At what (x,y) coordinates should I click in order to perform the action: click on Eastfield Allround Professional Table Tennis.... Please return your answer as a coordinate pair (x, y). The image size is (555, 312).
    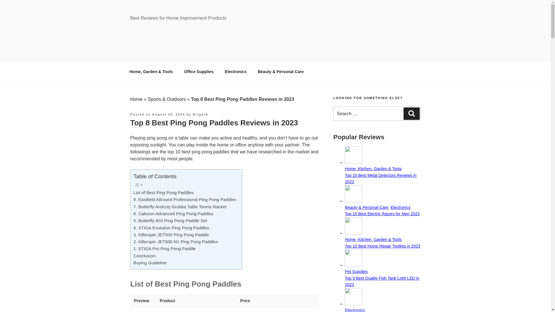
    Looking at the image, I should click on (143, 311).